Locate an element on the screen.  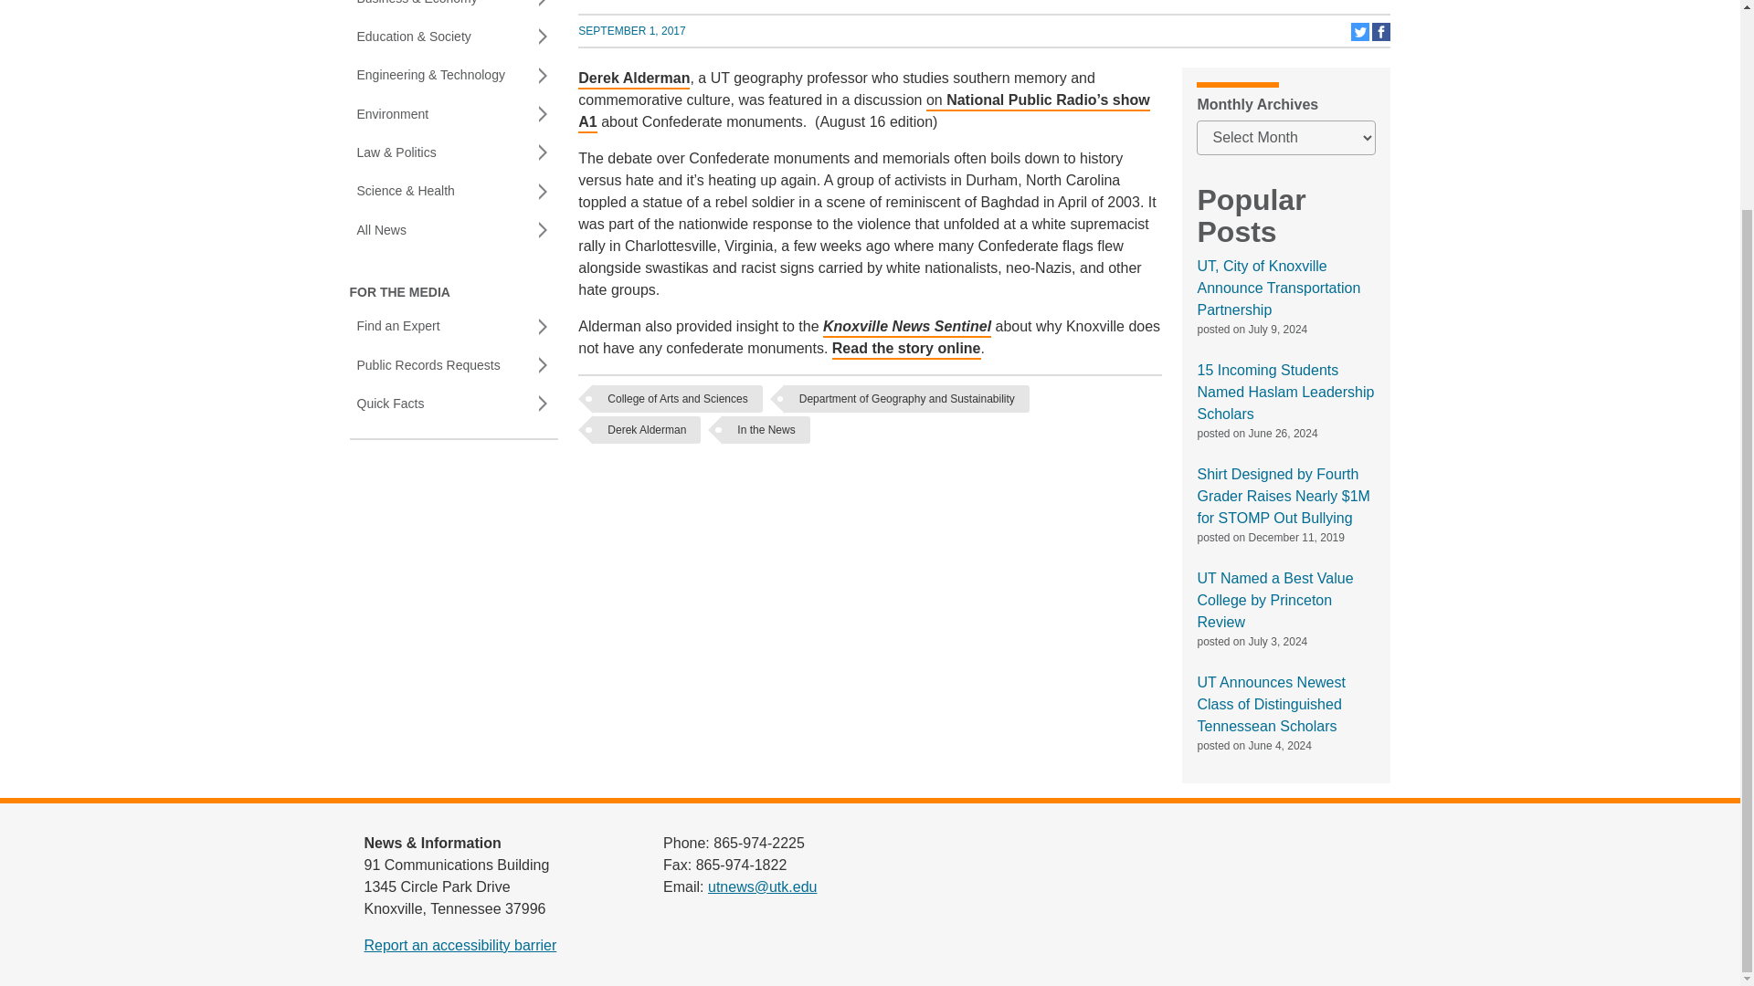
Public Records Requests is located at coordinates (453, 404).